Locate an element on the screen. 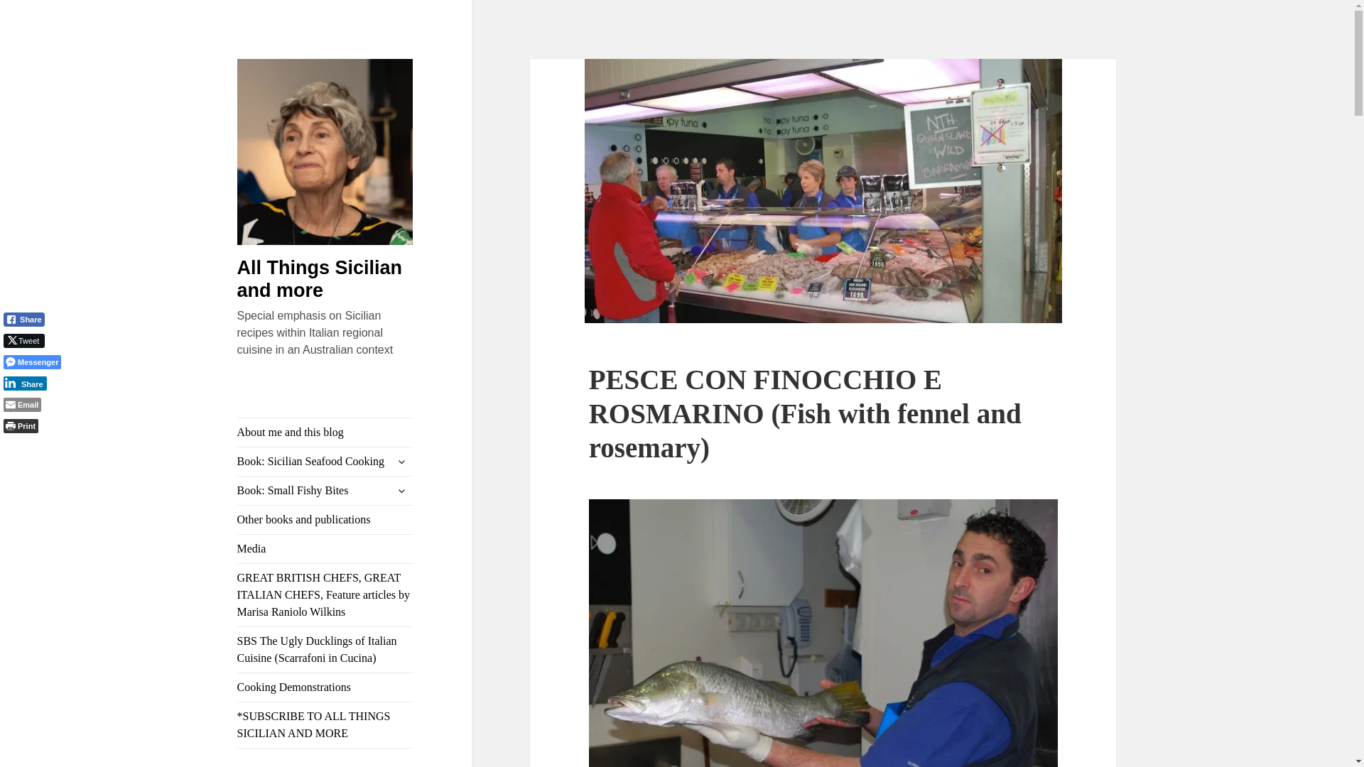 This screenshot has height=767, width=1364. Other books and publications is located at coordinates (325, 519).